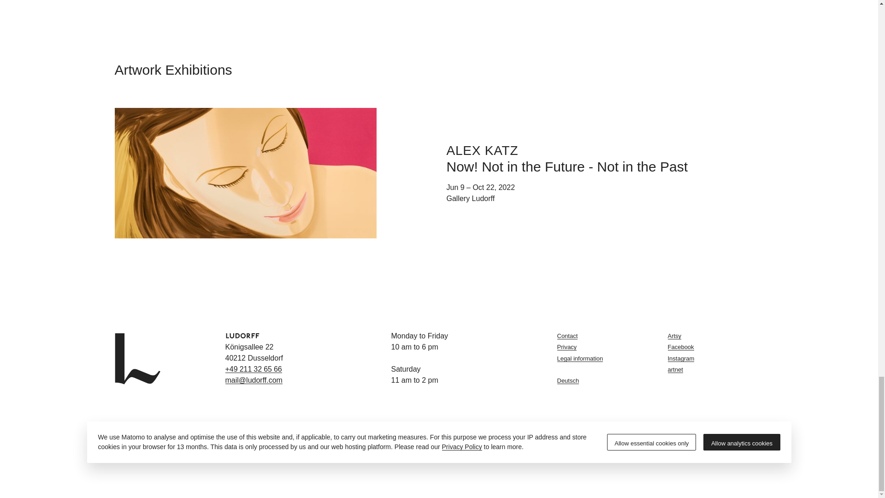 This screenshot has height=498, width=885. Describe the element at coordinates (566, 166) in the screenshot. I see `Now! Not in the Future - Not in the Past` at that location.